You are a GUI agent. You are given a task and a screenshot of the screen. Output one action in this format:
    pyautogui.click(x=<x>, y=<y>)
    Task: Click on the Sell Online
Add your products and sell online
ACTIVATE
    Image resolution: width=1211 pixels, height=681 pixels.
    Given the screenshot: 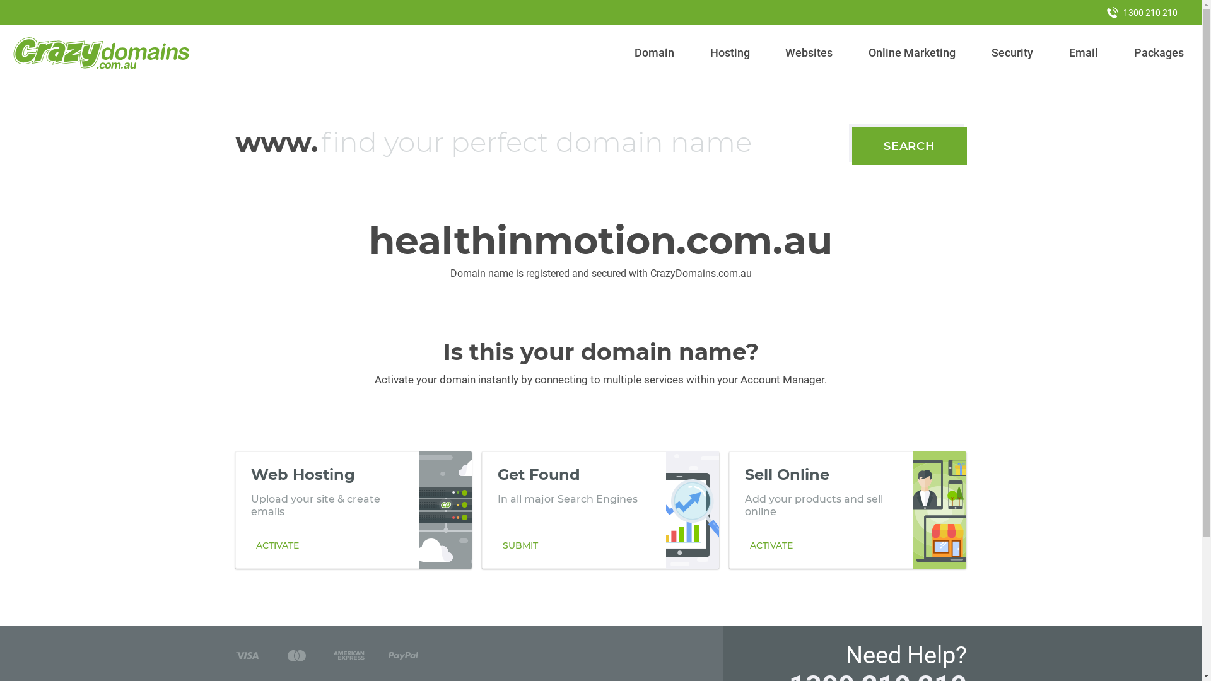 What is the action you would take?
    pyautogui.click(x=848, y=510)
    